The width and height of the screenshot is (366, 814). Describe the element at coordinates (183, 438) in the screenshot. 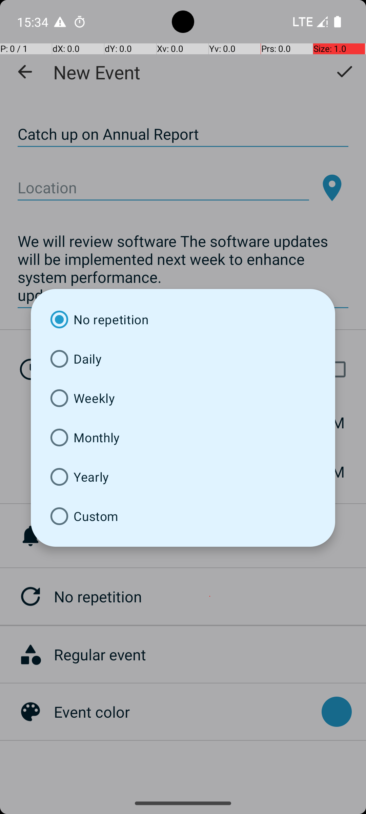

I see `Monthly` at that location.